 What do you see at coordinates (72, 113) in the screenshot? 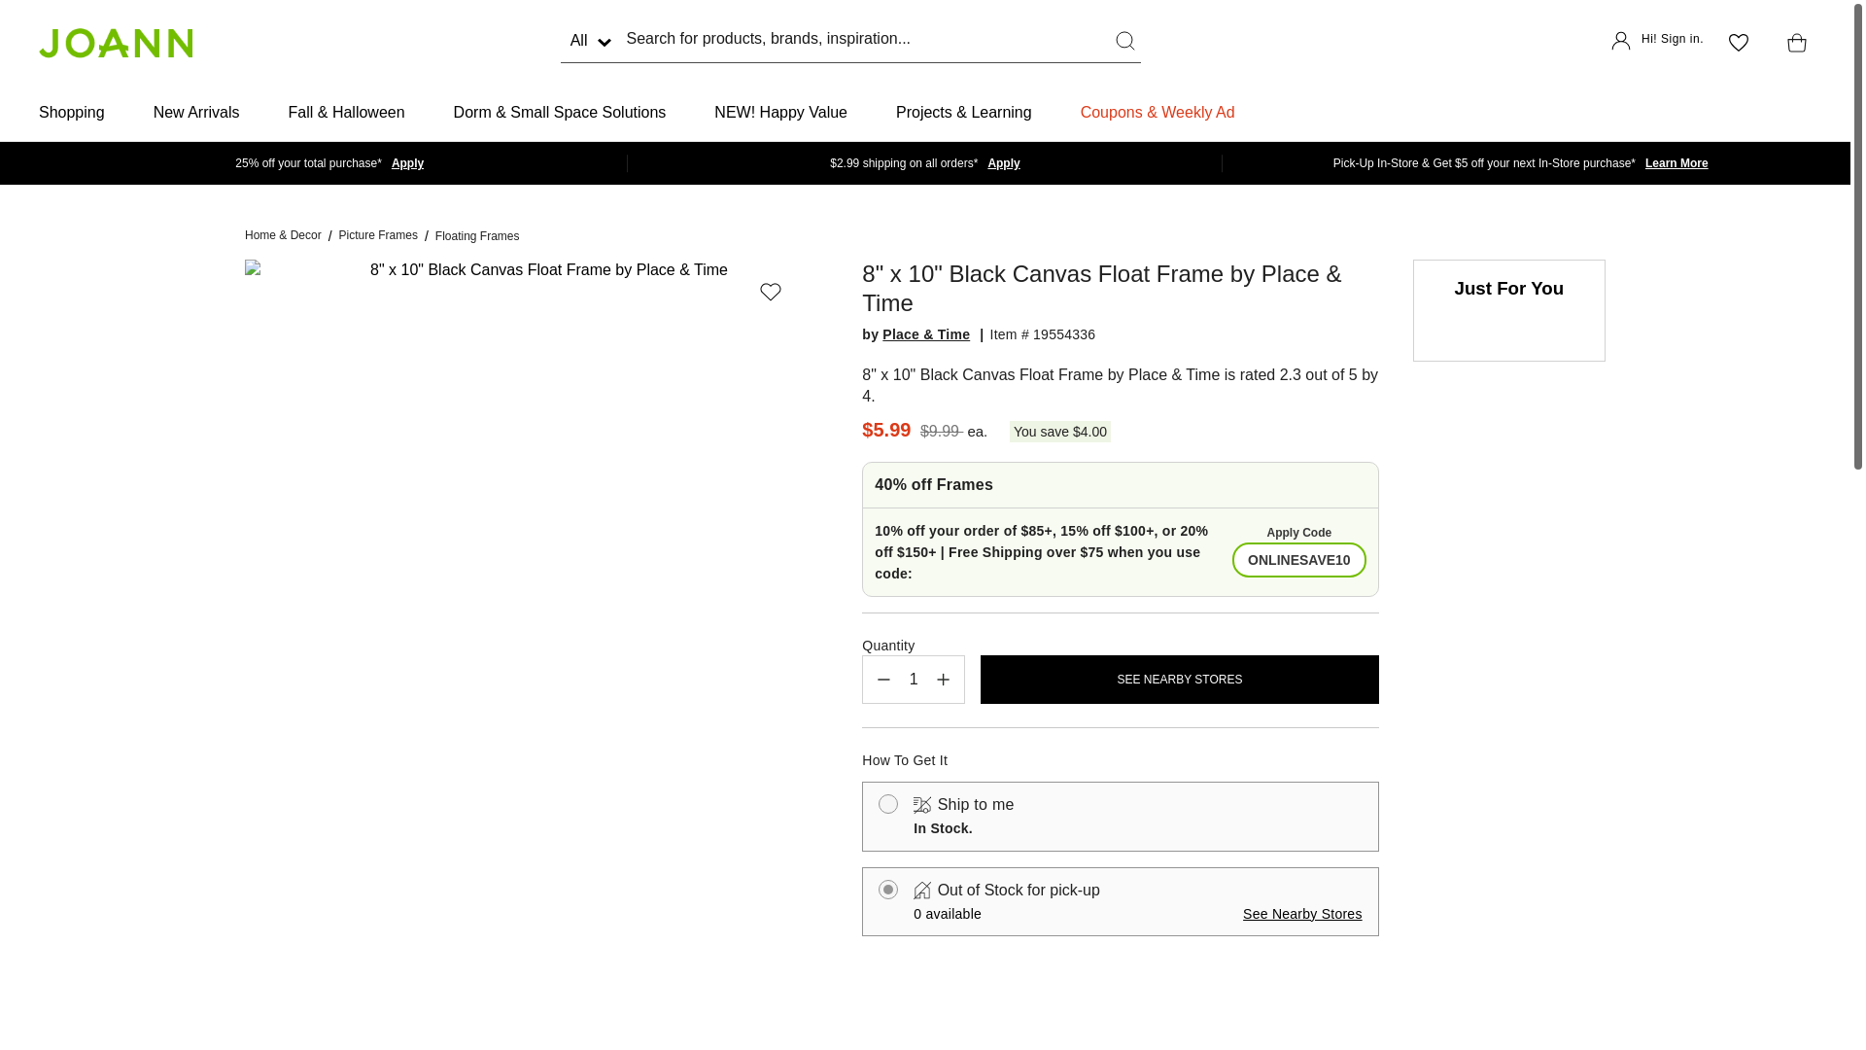
I see `Shopping` at bounding box center [72, 113].